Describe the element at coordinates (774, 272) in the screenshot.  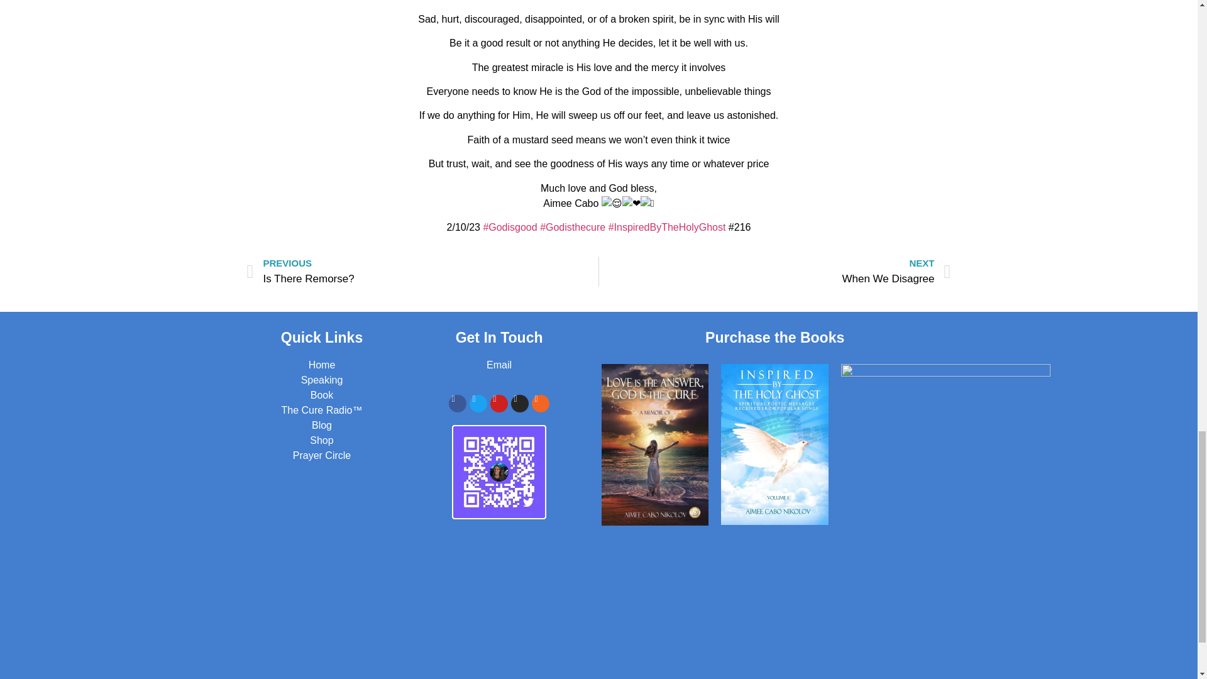
I see `Home` at that location.